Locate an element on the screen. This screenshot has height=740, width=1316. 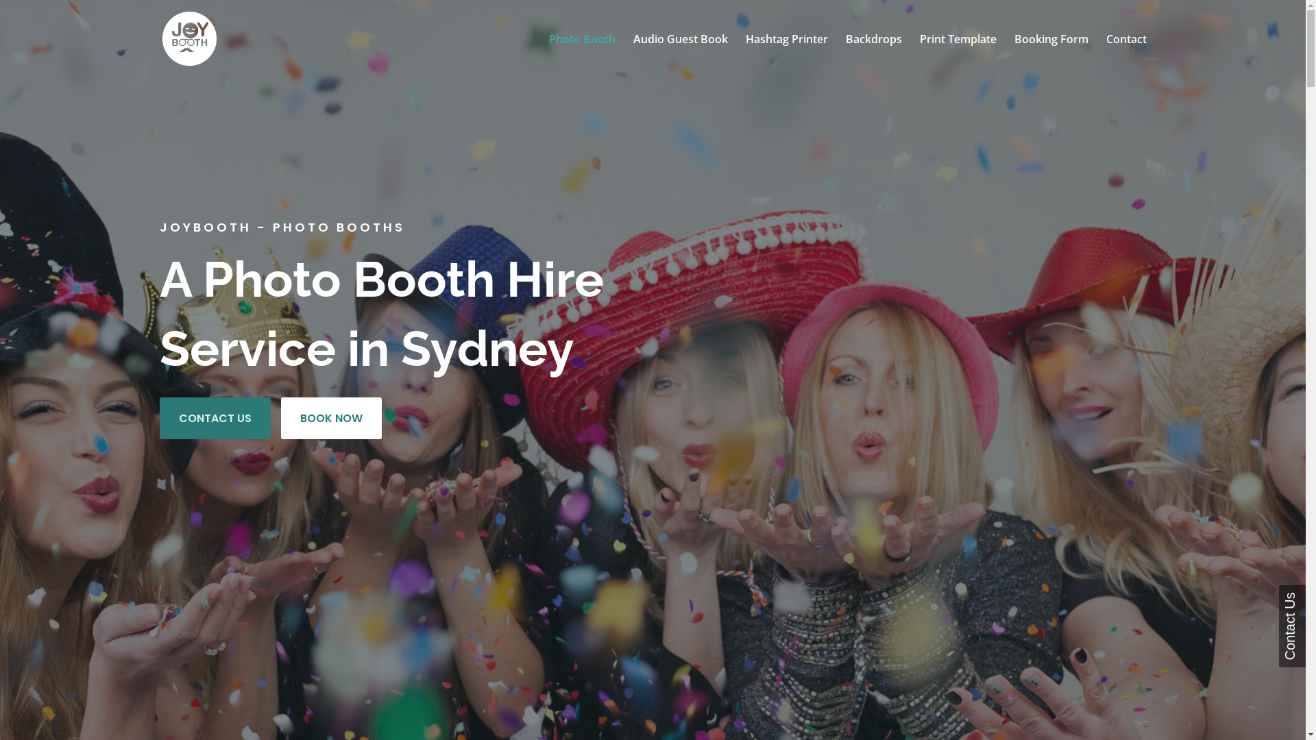
Print Template is located at coordinates (958, 56).